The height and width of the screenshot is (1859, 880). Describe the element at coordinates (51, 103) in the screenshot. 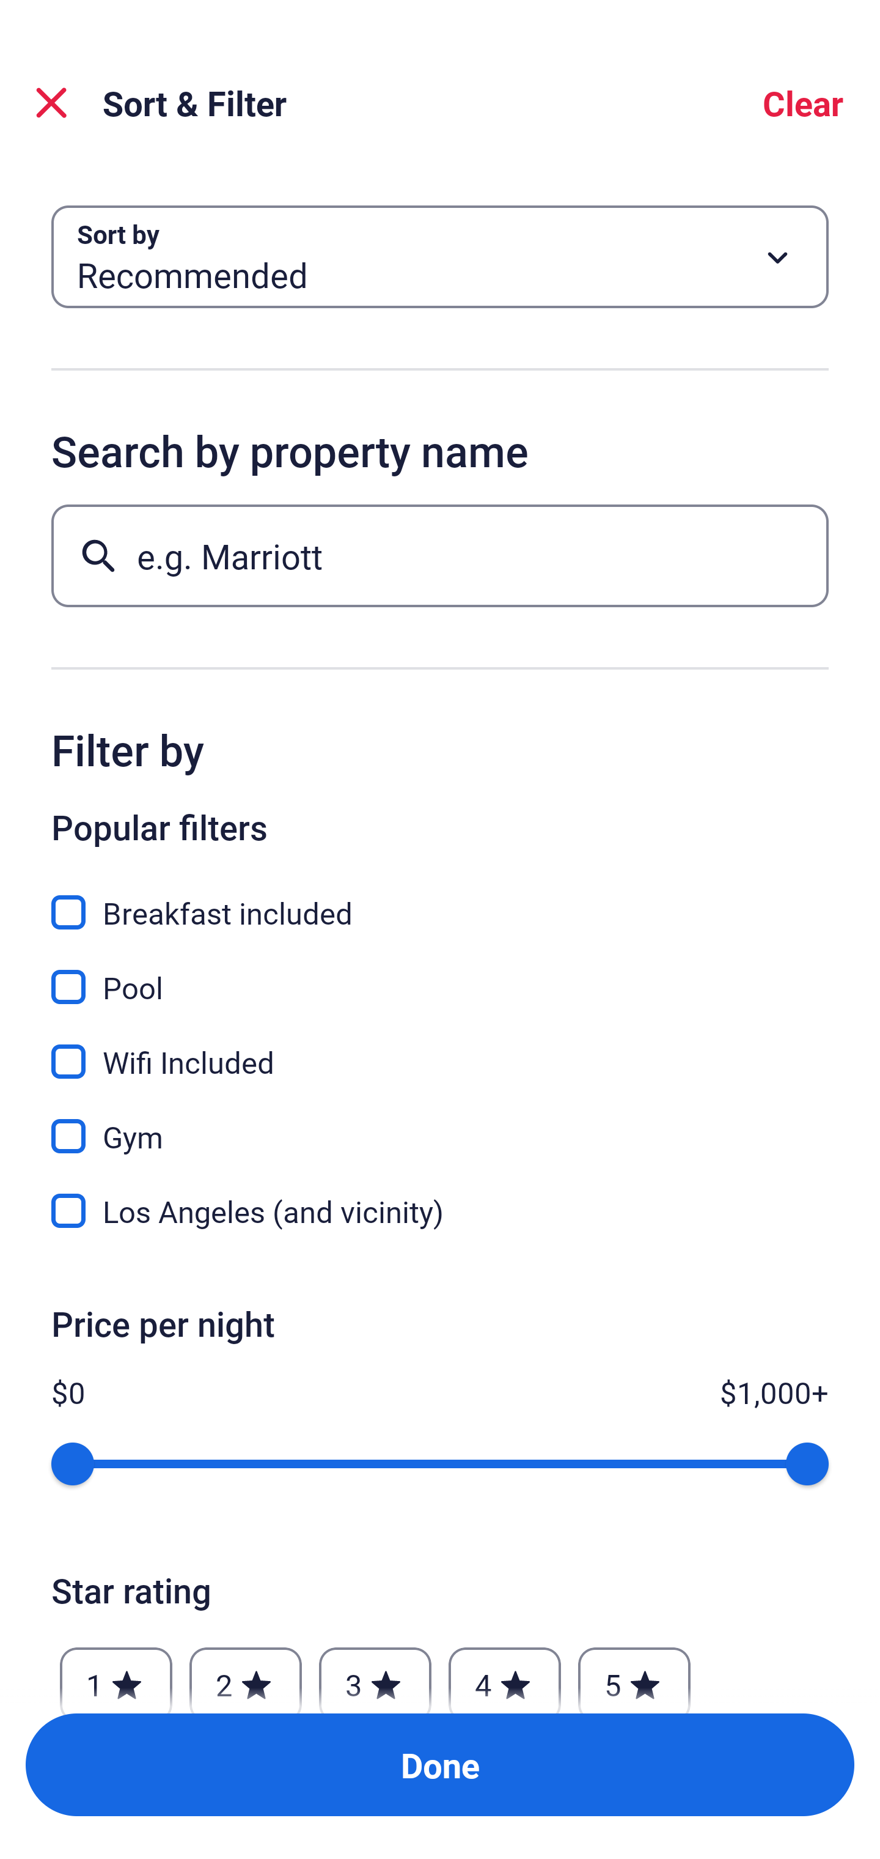

I see `Close Sort and Filter` at that location.